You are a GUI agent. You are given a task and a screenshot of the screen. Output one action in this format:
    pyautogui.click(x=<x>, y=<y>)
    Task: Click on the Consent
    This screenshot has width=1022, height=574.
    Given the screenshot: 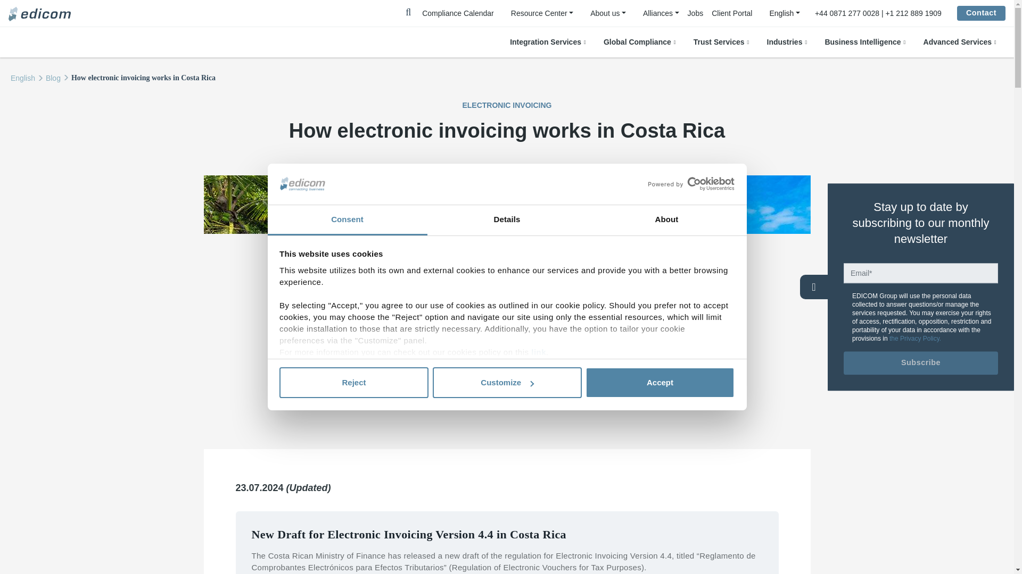 What is the action you would take?
    pyautogui.click(x=347, y=220)
    